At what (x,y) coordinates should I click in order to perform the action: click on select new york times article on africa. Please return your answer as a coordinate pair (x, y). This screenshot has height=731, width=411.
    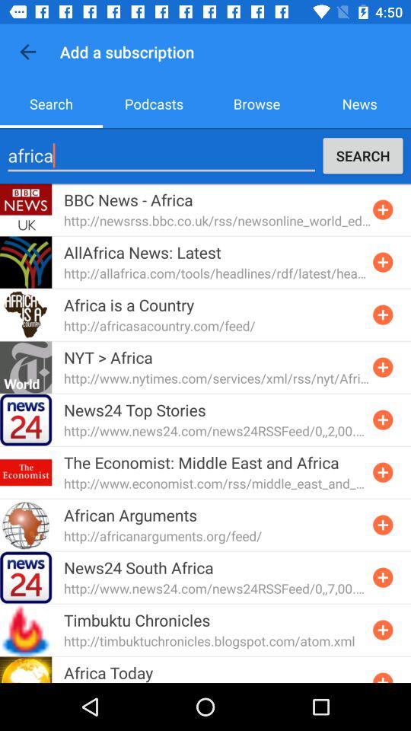
    Looking at the image, I should click on (383, 367).